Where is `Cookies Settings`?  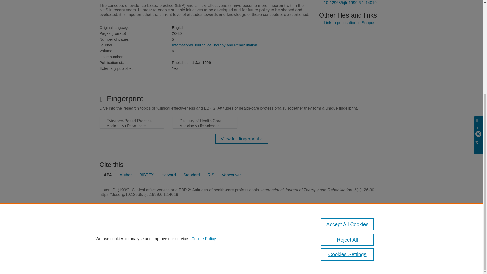 Cookies Settings is located at coordinates (112, 254).